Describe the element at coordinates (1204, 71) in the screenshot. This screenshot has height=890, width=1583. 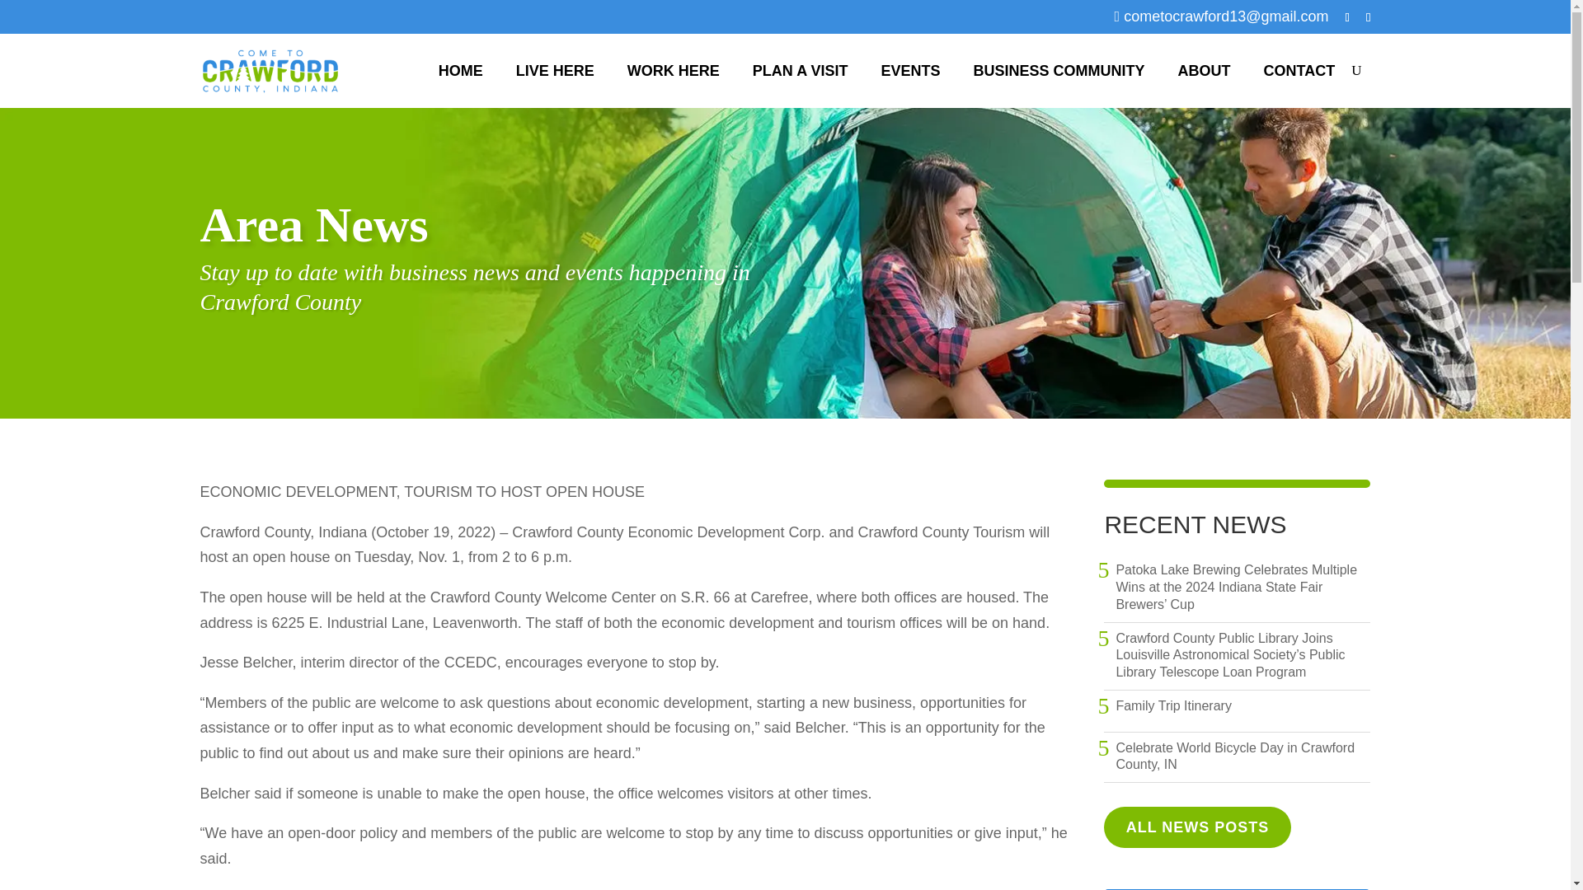
I see `ABOUT` at that location.